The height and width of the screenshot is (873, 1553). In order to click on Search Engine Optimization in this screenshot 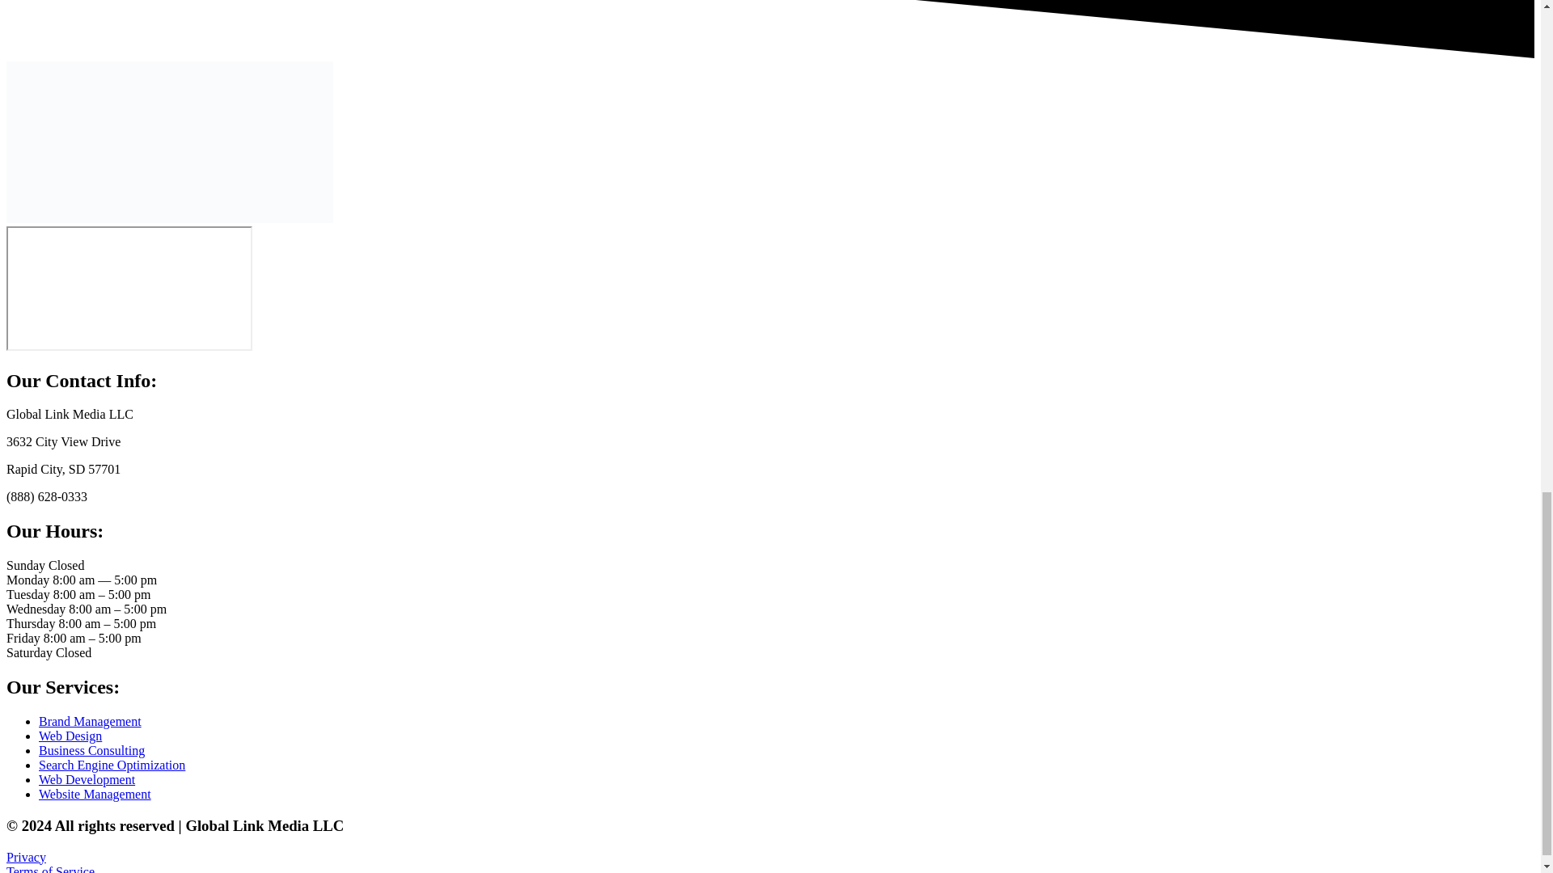, I will do `click(112, 765)`.